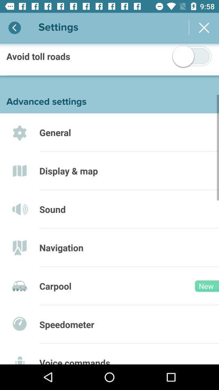  What do you see at coordinates (19, 329) in the screenshot?
I see `select the sixth icon` at bounding box center [19, 329].